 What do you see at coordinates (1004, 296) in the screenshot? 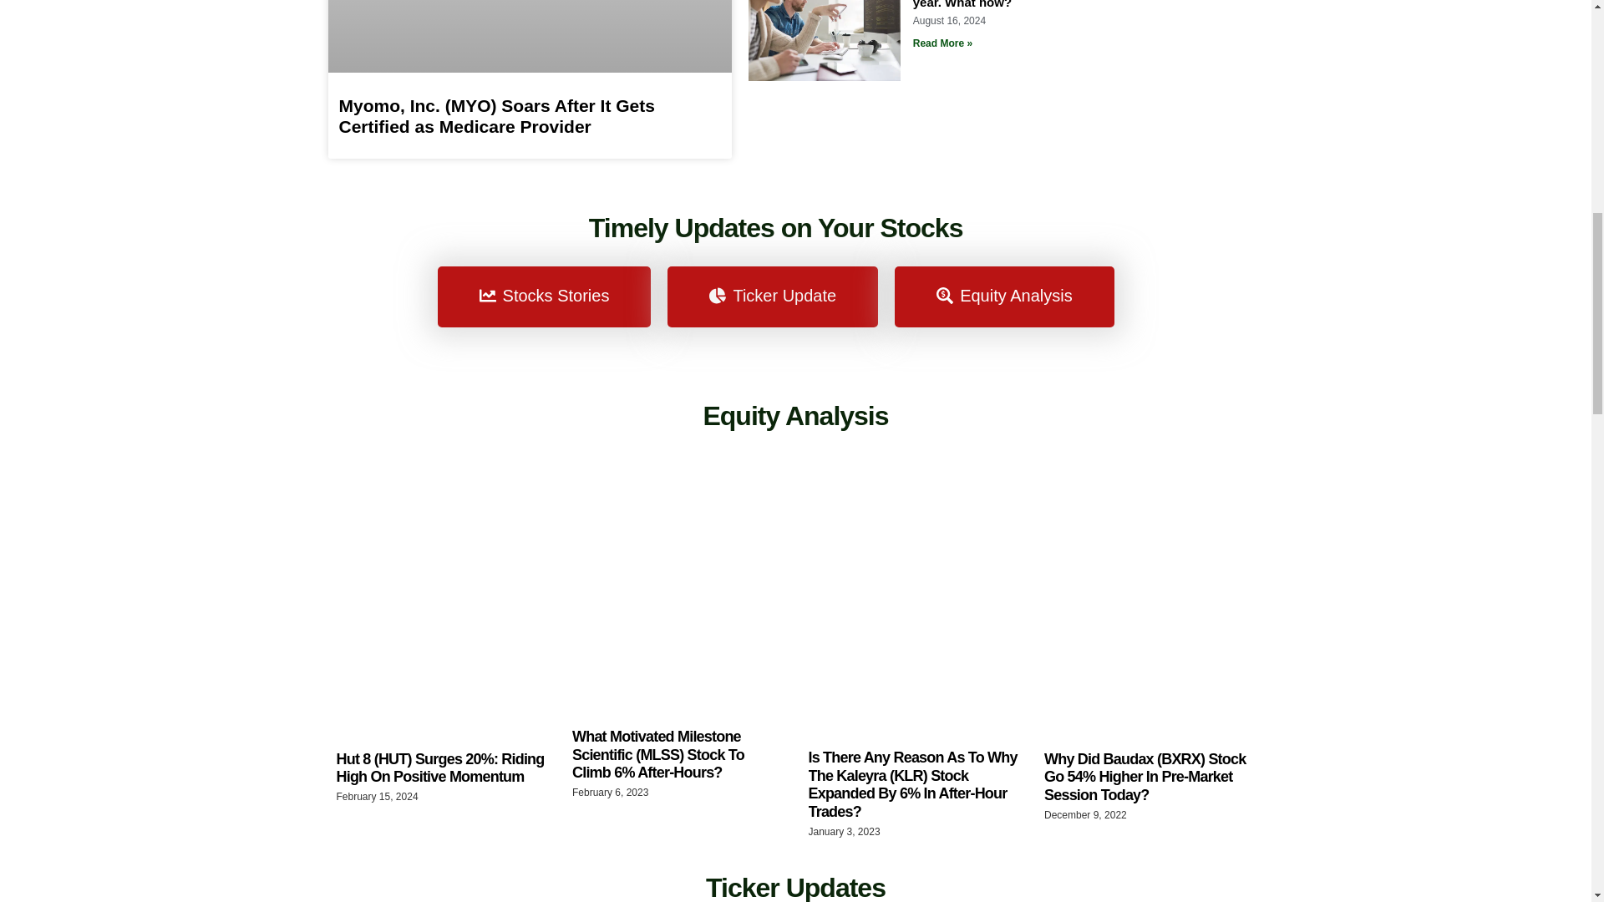
I see `Equity Analysis` at bounding box center [1004, 296].